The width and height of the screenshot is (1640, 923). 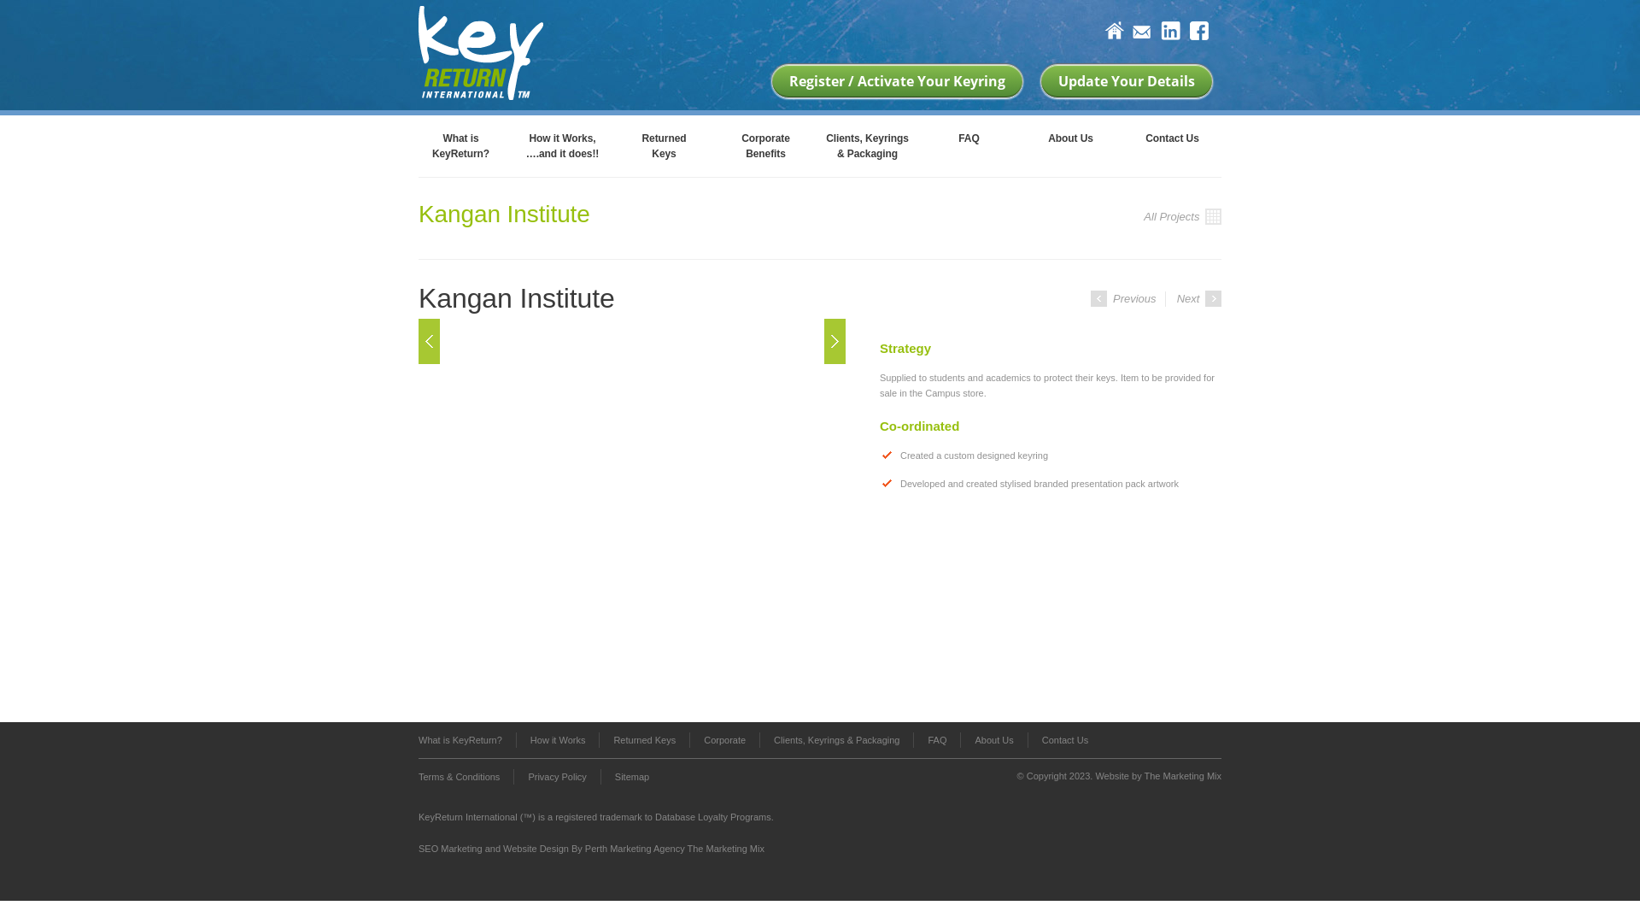 I want to click on Update Your Details, so click(x=1127, y=81).